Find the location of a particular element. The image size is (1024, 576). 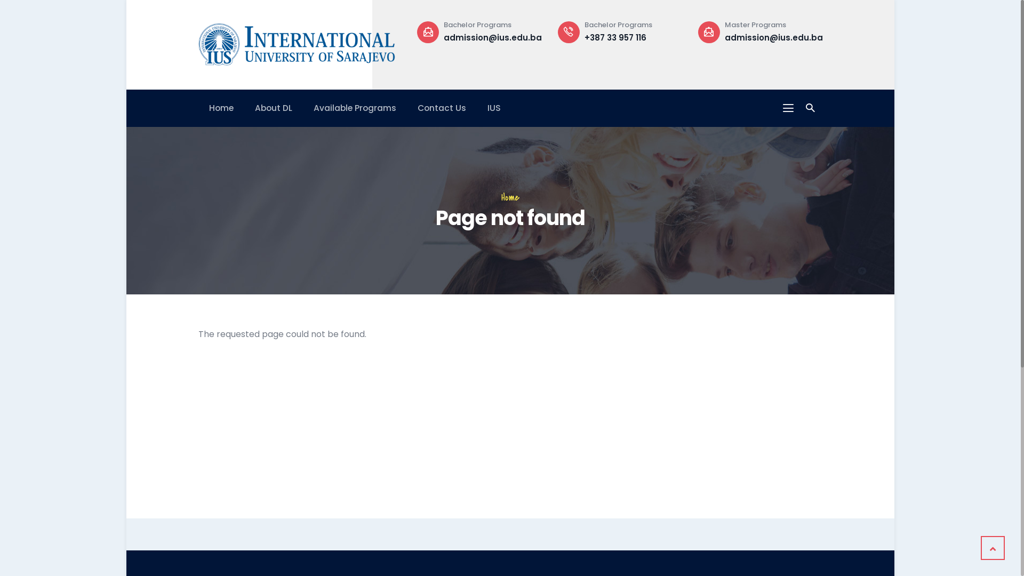

Contact Us is located at coordinates (442, 108).